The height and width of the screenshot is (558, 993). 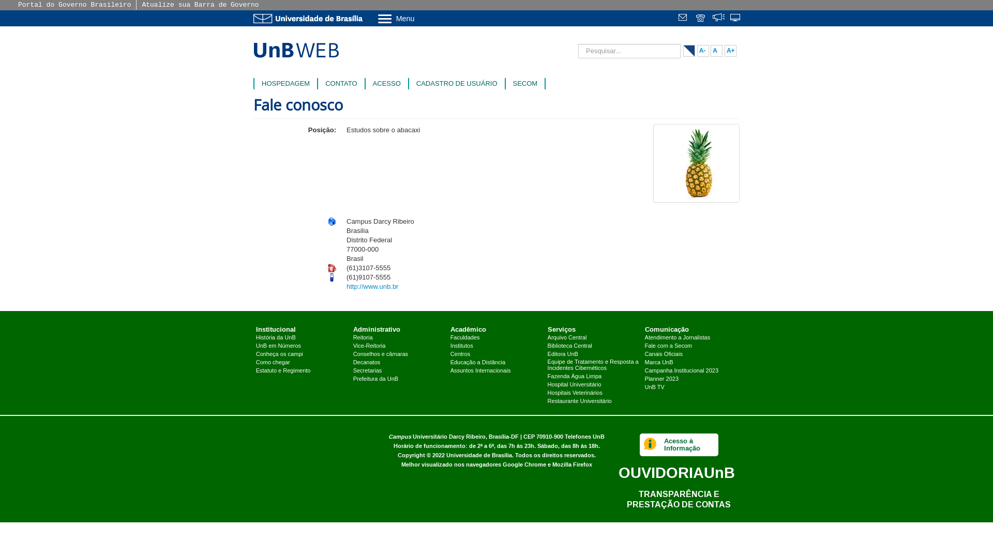 What do you see at coordinates (655, 387) in the screenshot?
I see `UnB TV` at bounding box center [655, 387].